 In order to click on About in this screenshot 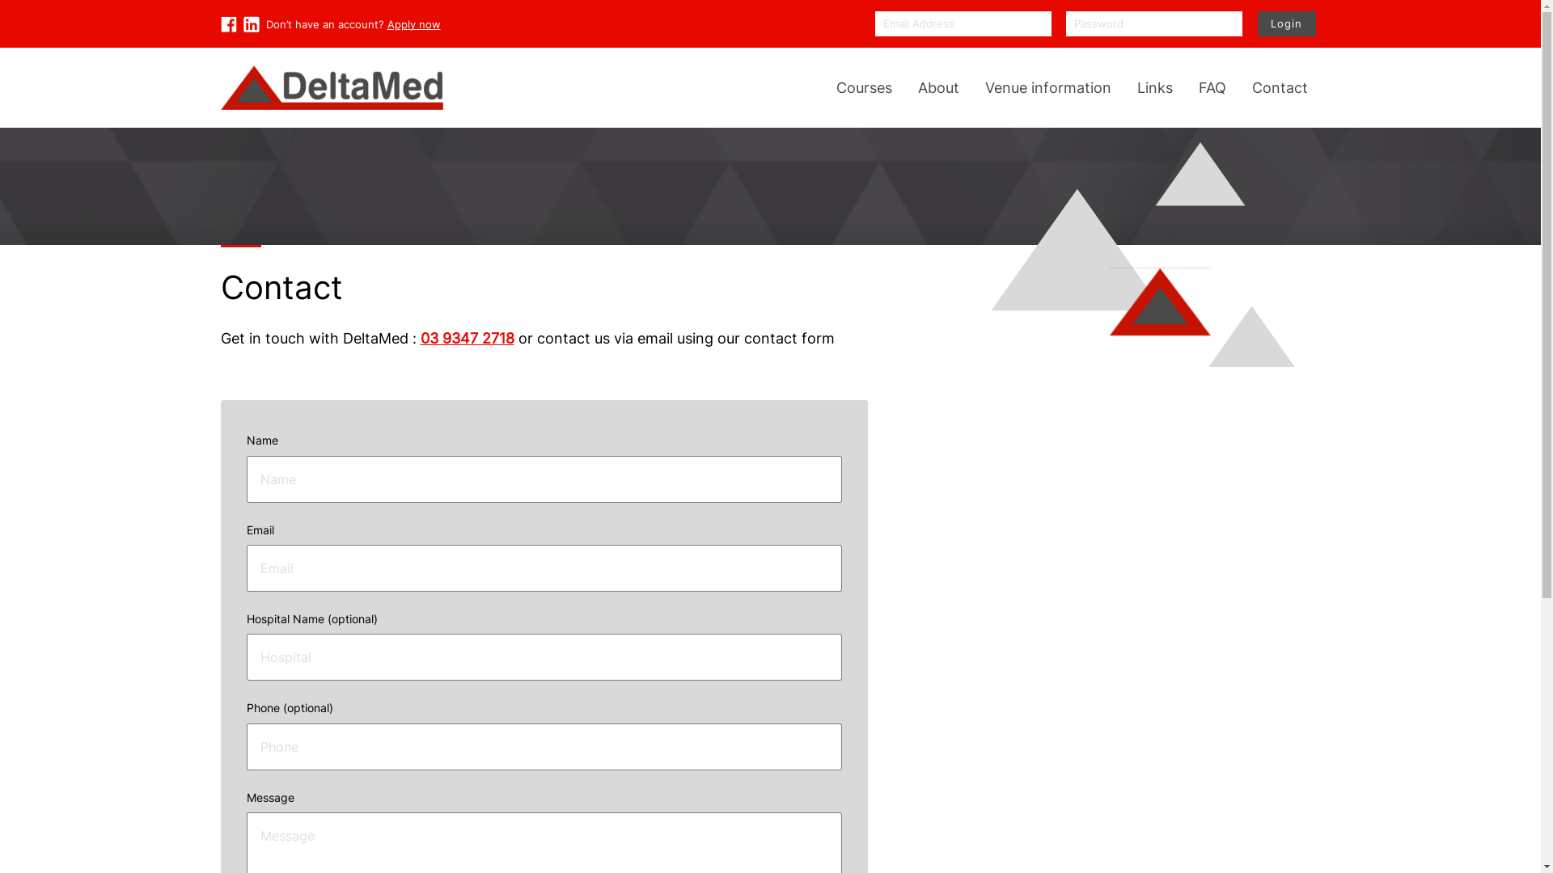, I will do `click(938, 87)`.